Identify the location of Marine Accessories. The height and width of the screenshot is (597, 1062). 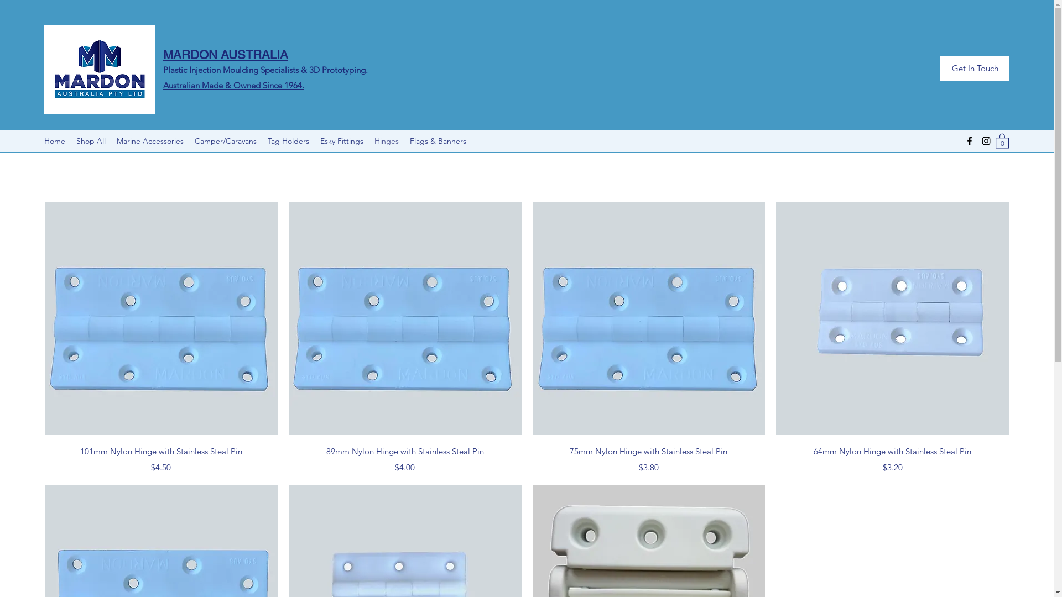
(150, 141).